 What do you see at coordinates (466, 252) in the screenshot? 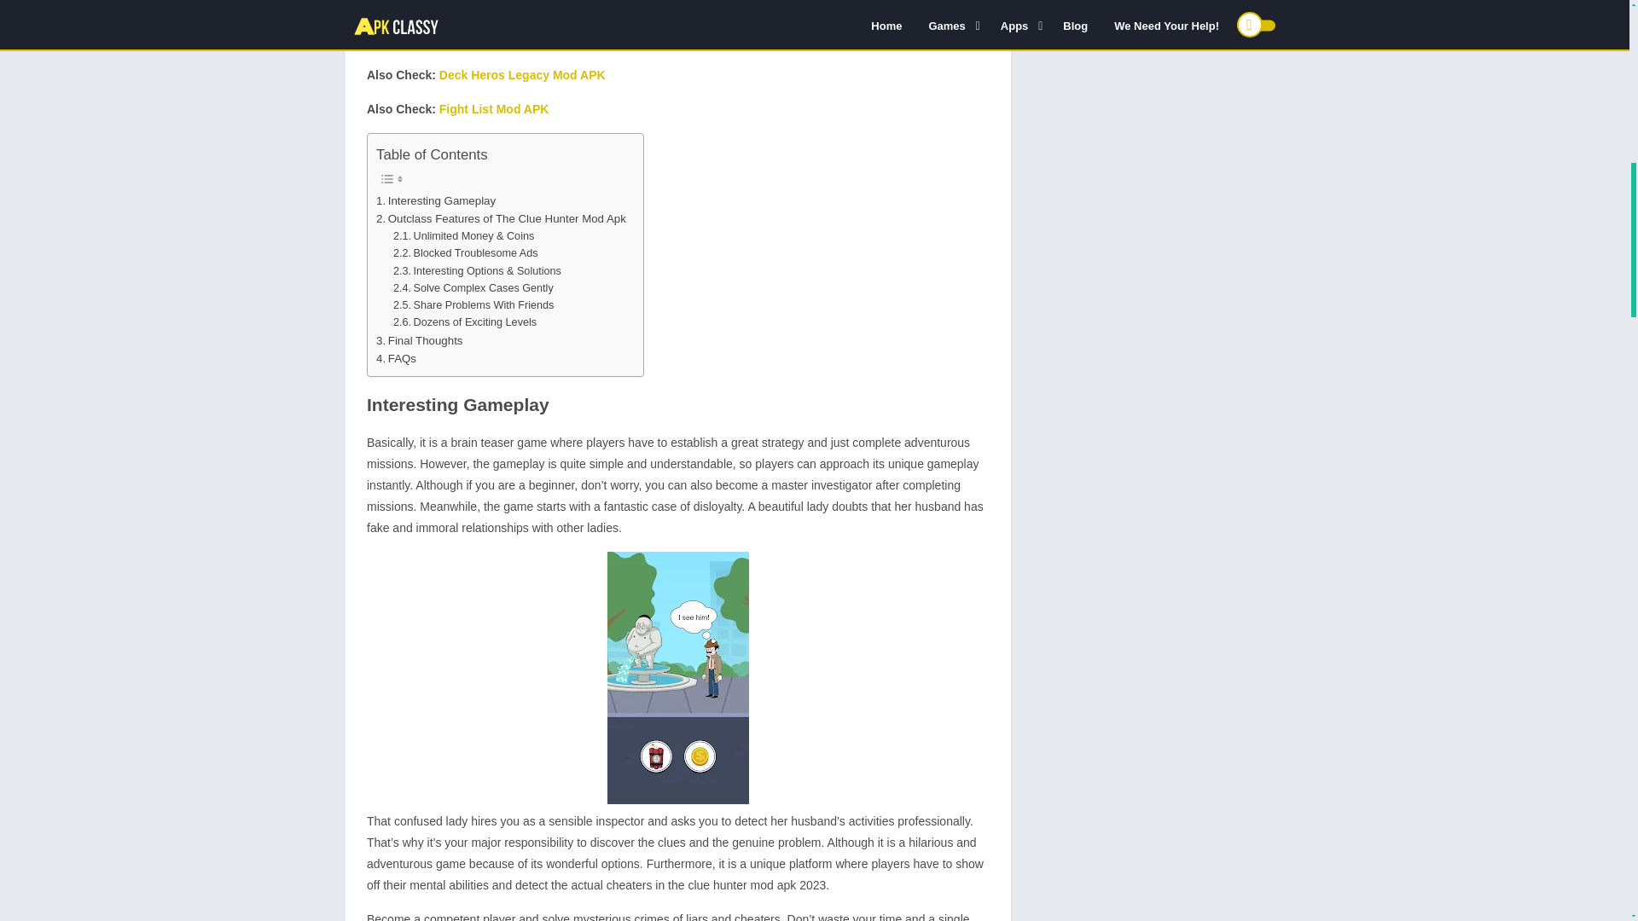
I see `Blocked Troublesome Ads` at bounding box center [466, 252].